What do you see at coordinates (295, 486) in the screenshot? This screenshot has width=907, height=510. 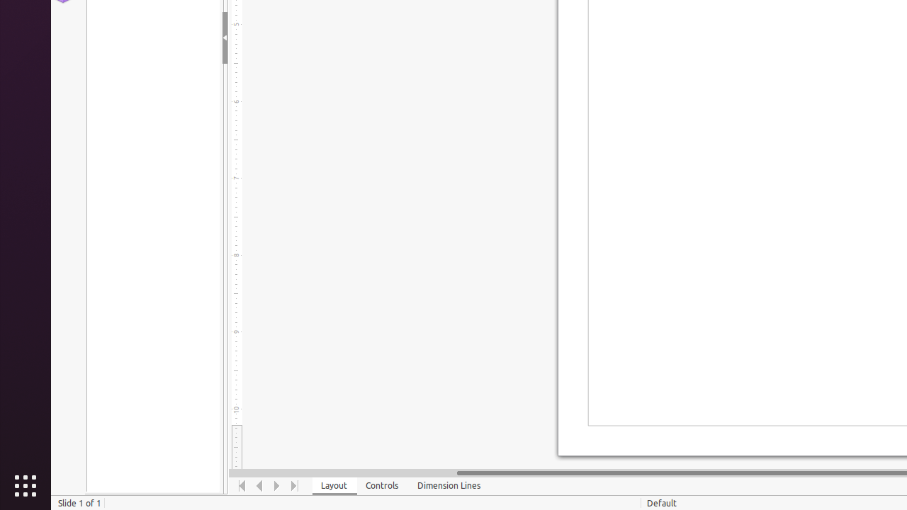 I see `Move To End` at bounding box center [295, 486].